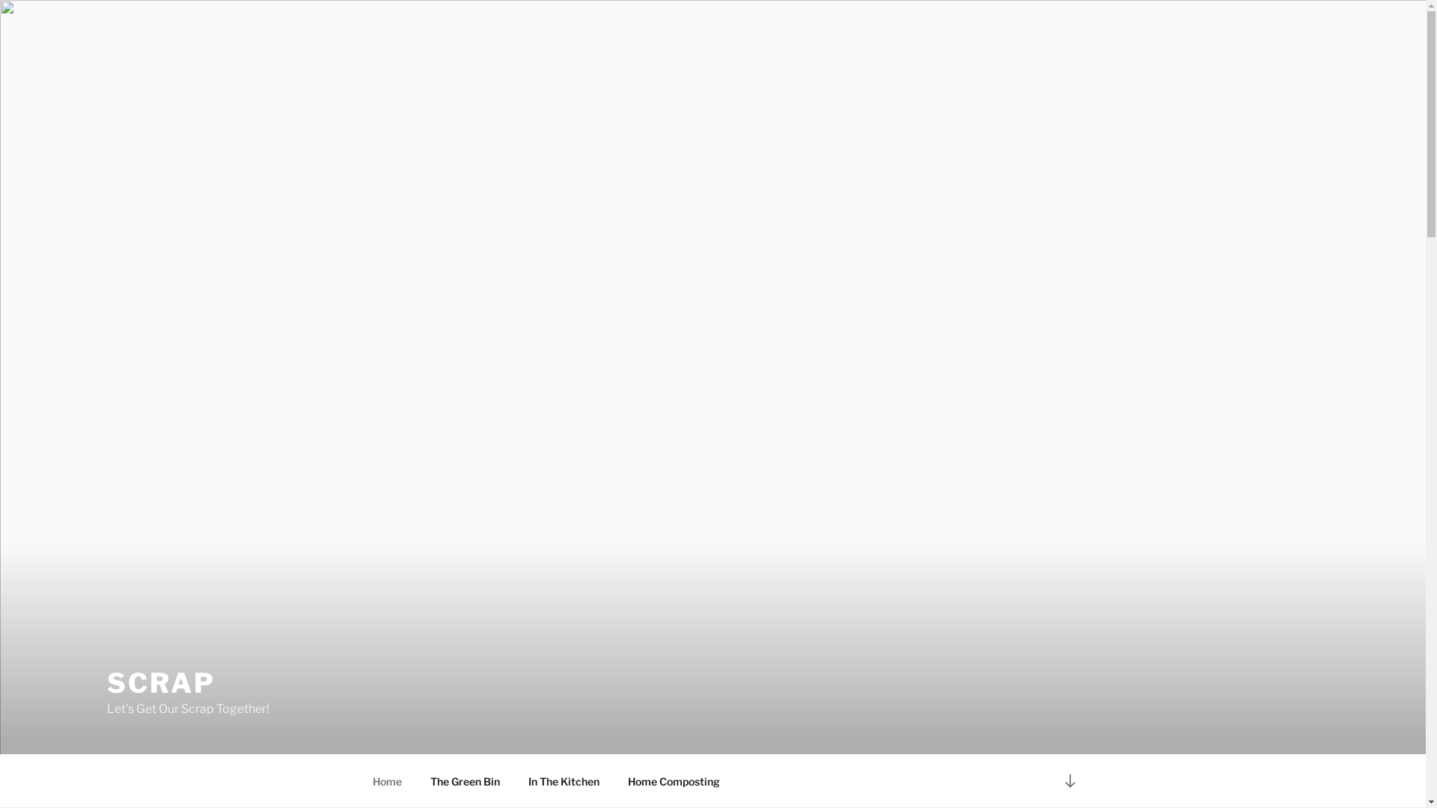 The width and height of the screenshot is (1437, 808). Describe the element at coordinates (674, 781) in the screenshot. I see `Home Composting` at that location.